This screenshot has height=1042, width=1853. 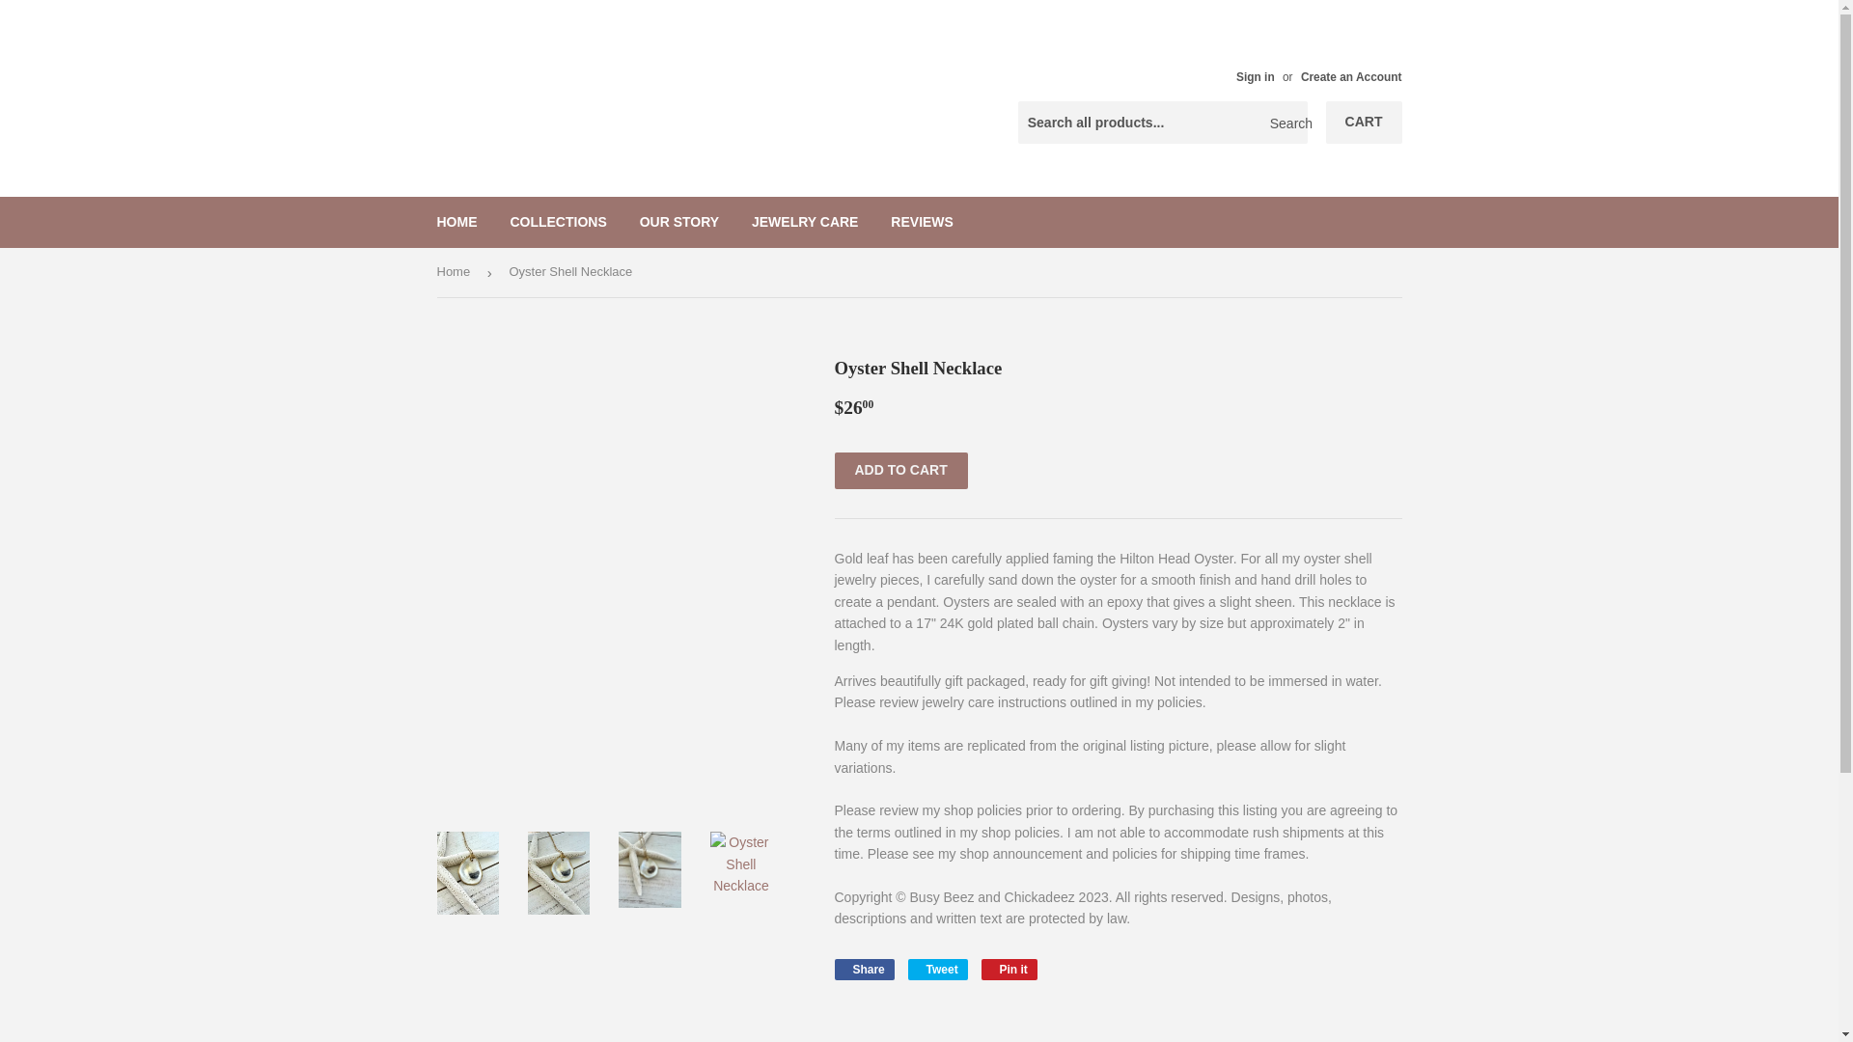 I want to click on Tweet on Twitter, so click(x=922, y=222).